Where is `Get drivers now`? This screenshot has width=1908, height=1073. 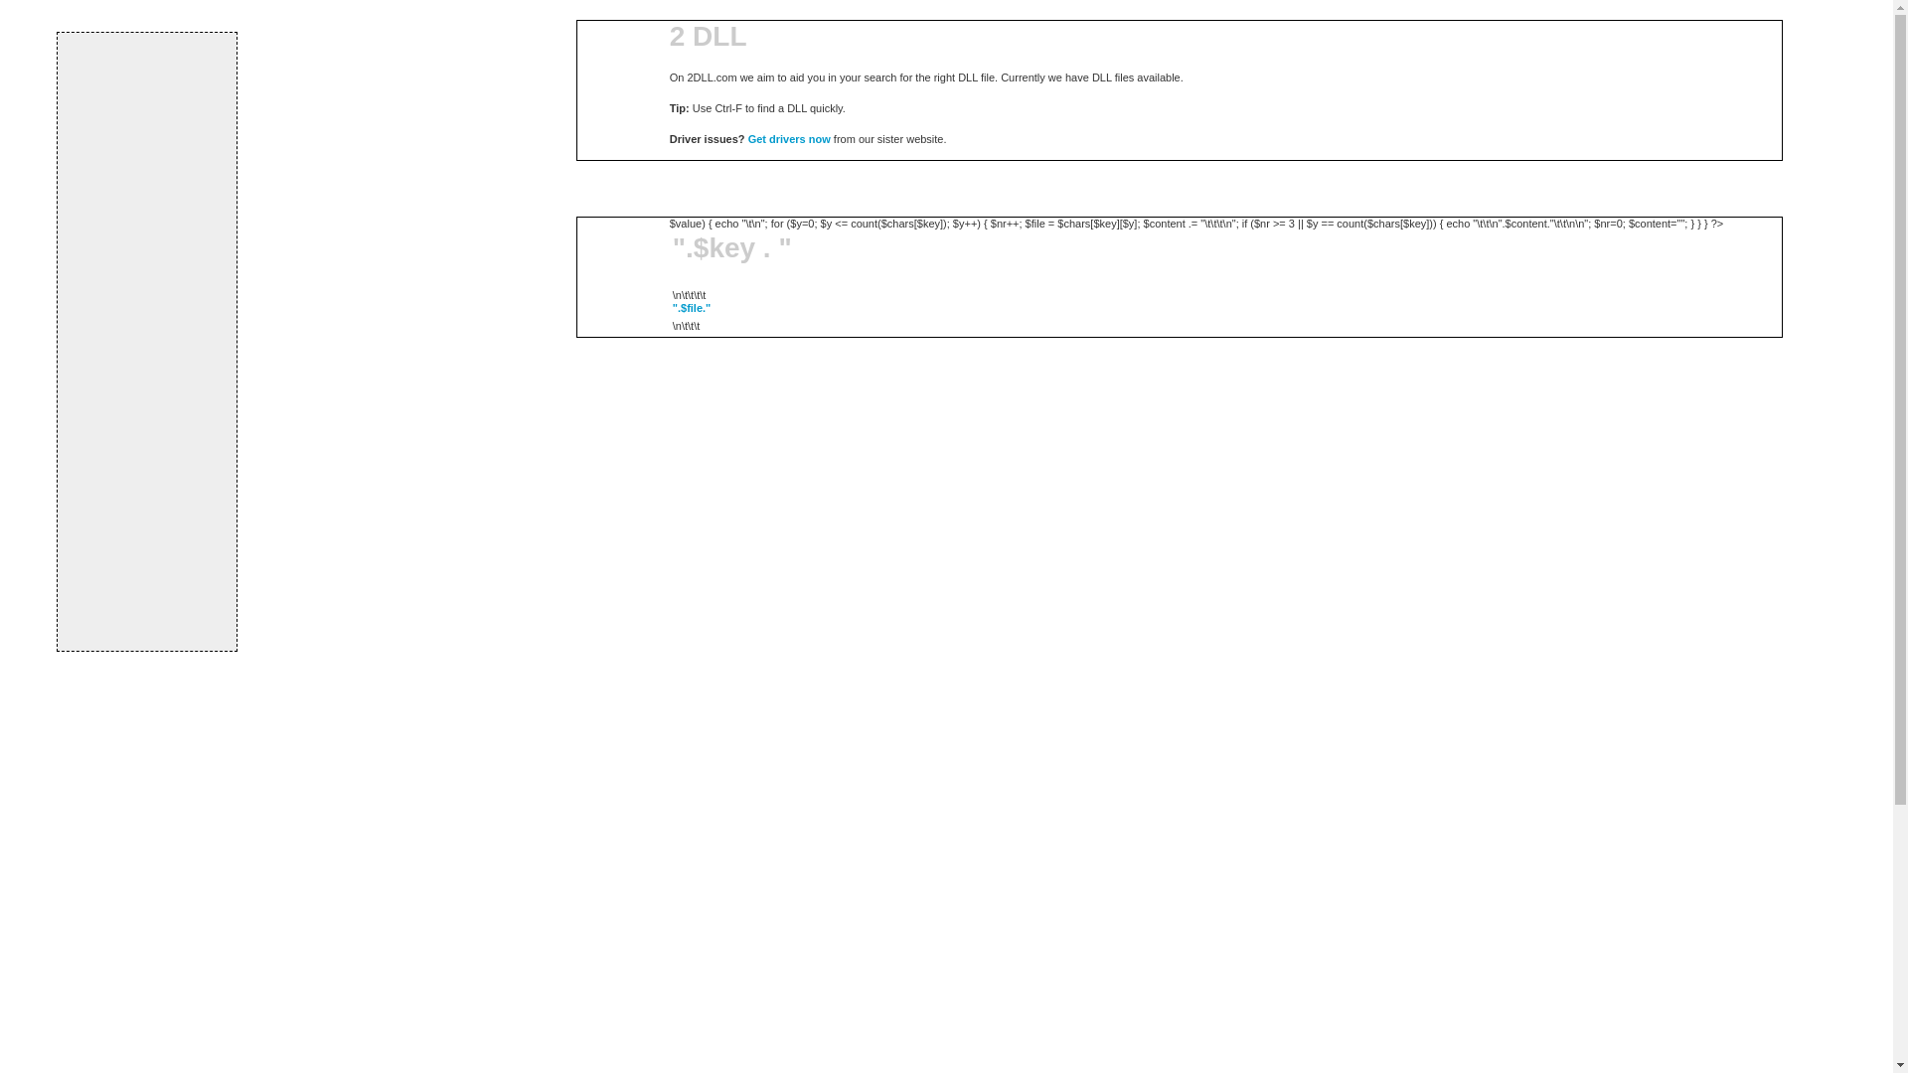 Get drivers now is located at coordinates (789, 139).